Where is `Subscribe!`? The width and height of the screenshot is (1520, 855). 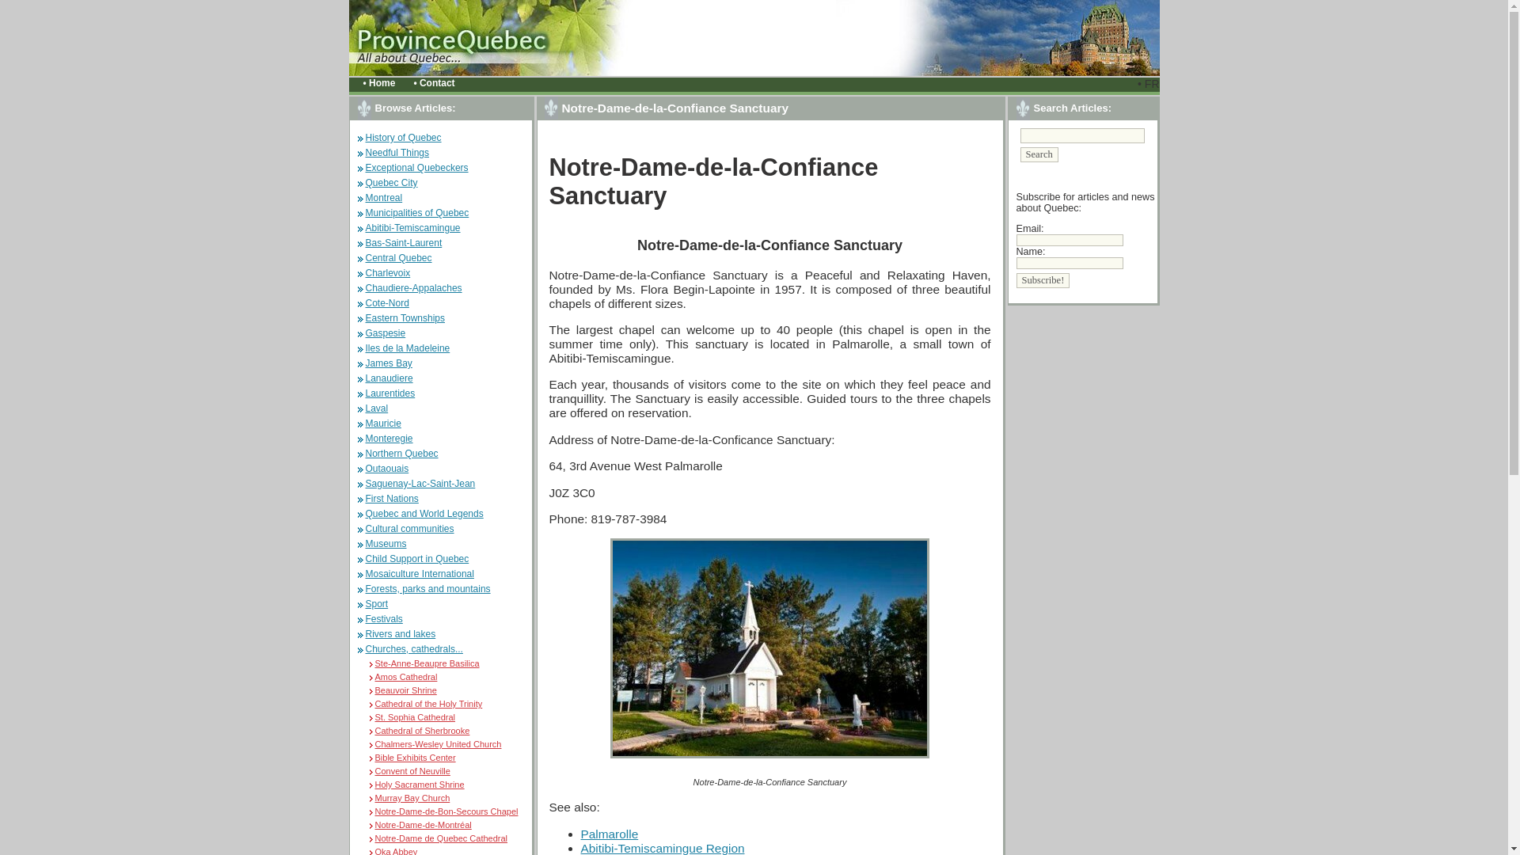
Subscribe! is located at coordinates (1043, 280).